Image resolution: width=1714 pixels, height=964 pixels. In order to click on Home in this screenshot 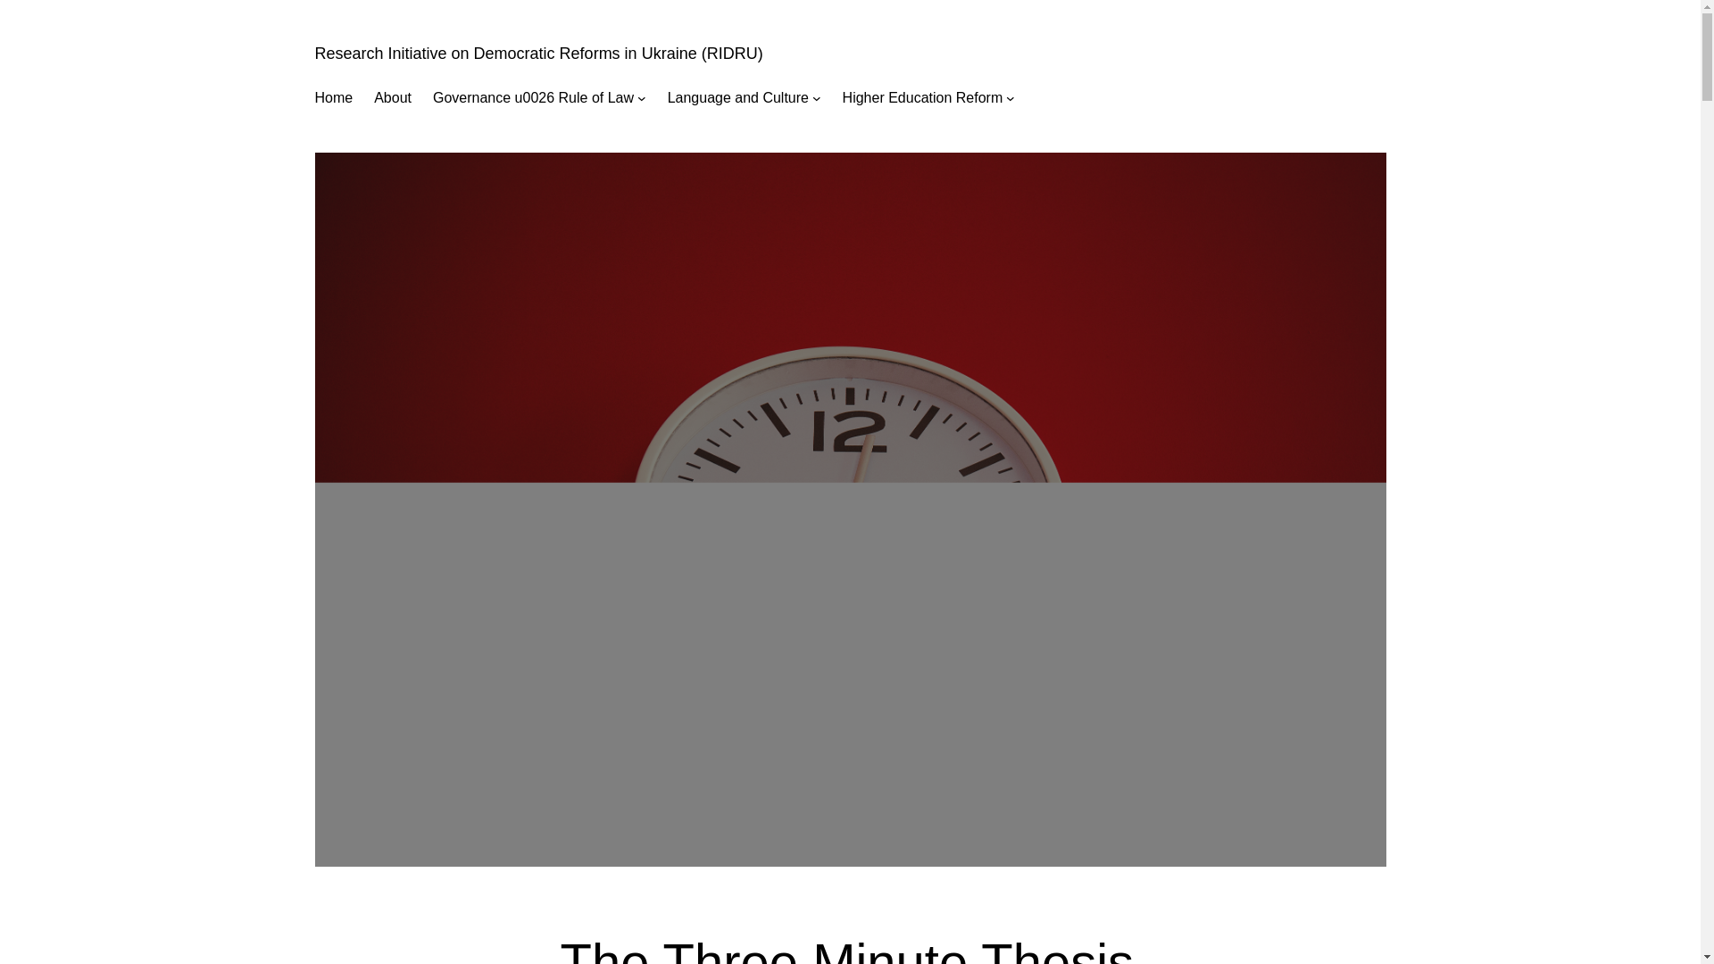, I will do `click(333, 98)`.